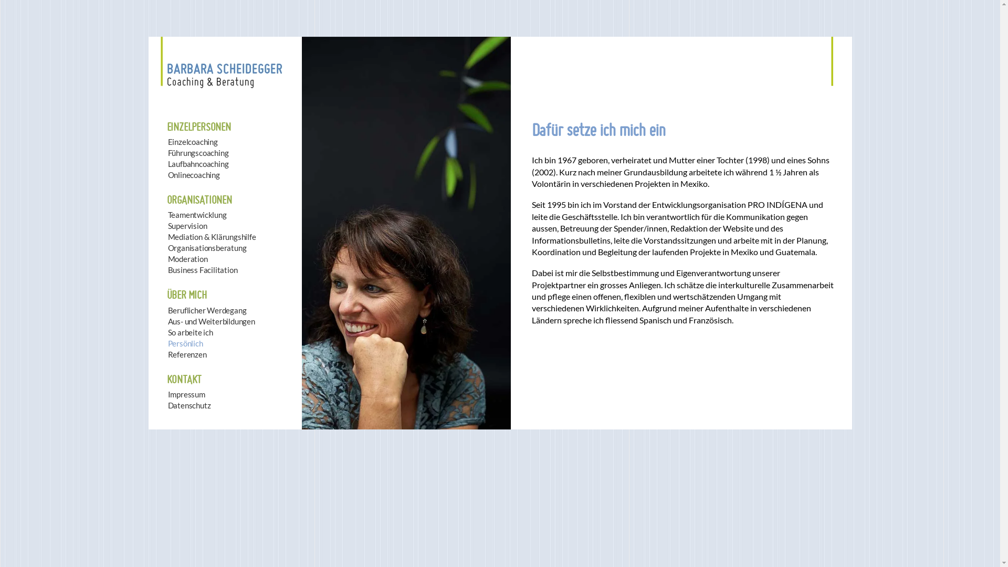  Describe the element at coordinates (272, 226) in the screenshot. I see `Supervision` at that location.